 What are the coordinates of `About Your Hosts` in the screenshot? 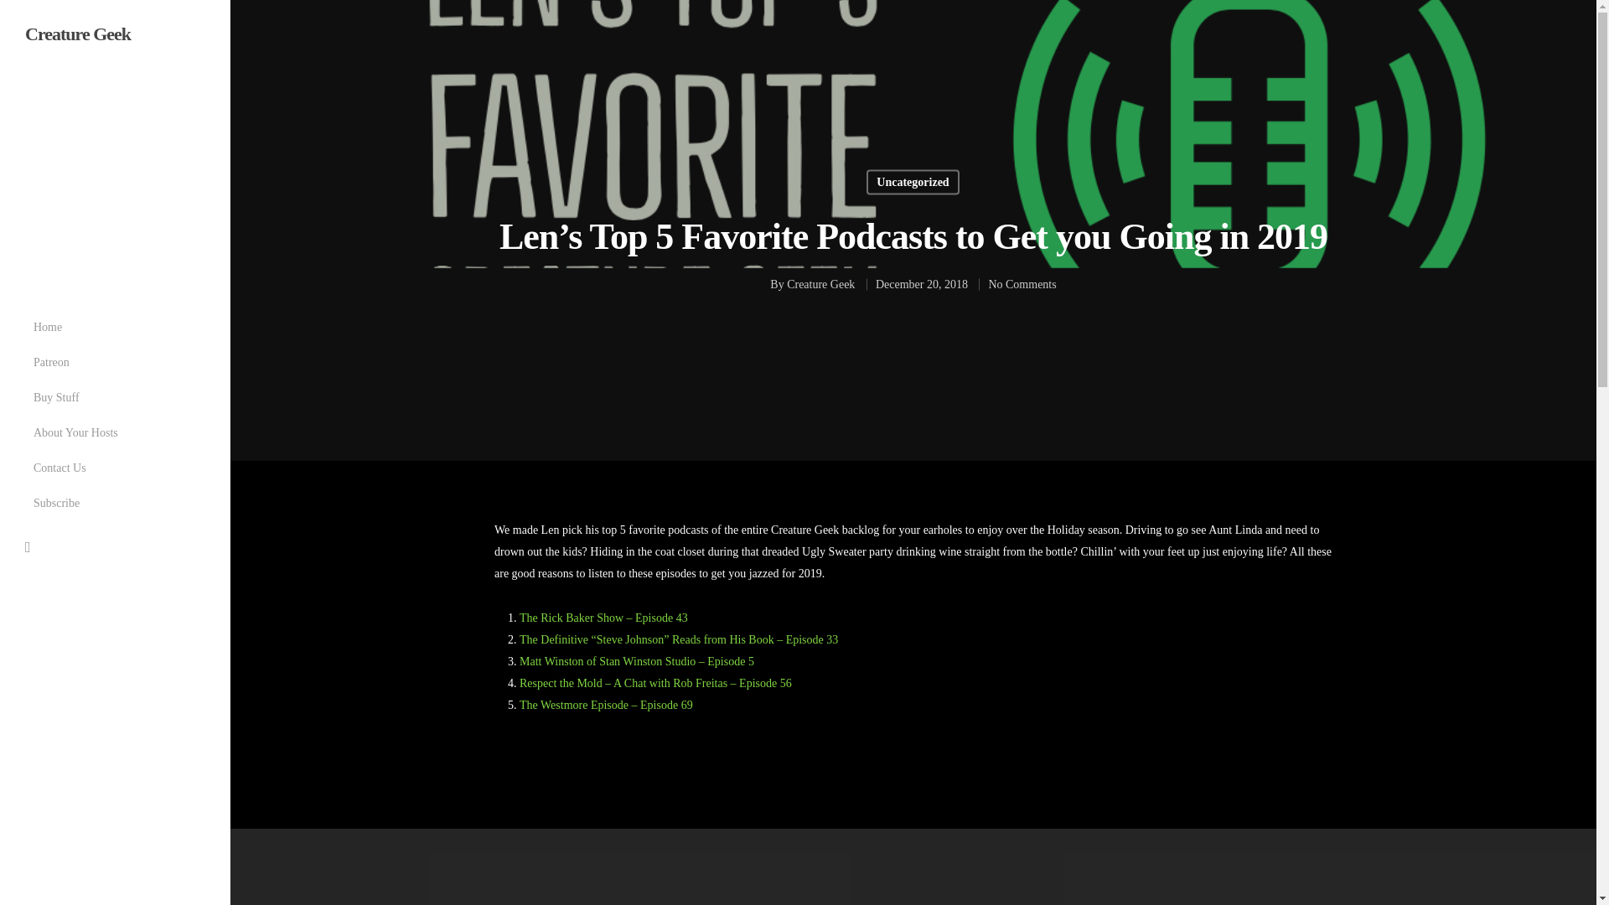 It's located at (75, 432).